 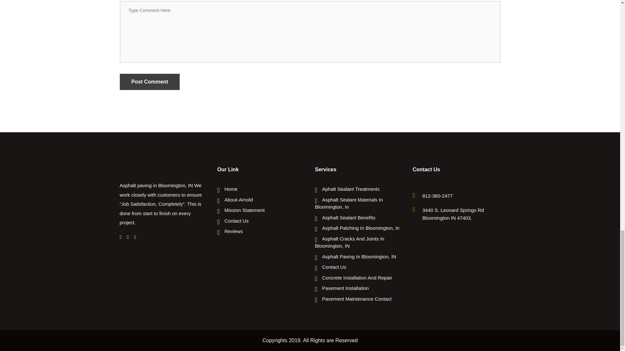 I want to click on Post Comment, so click(x=150, y=82).